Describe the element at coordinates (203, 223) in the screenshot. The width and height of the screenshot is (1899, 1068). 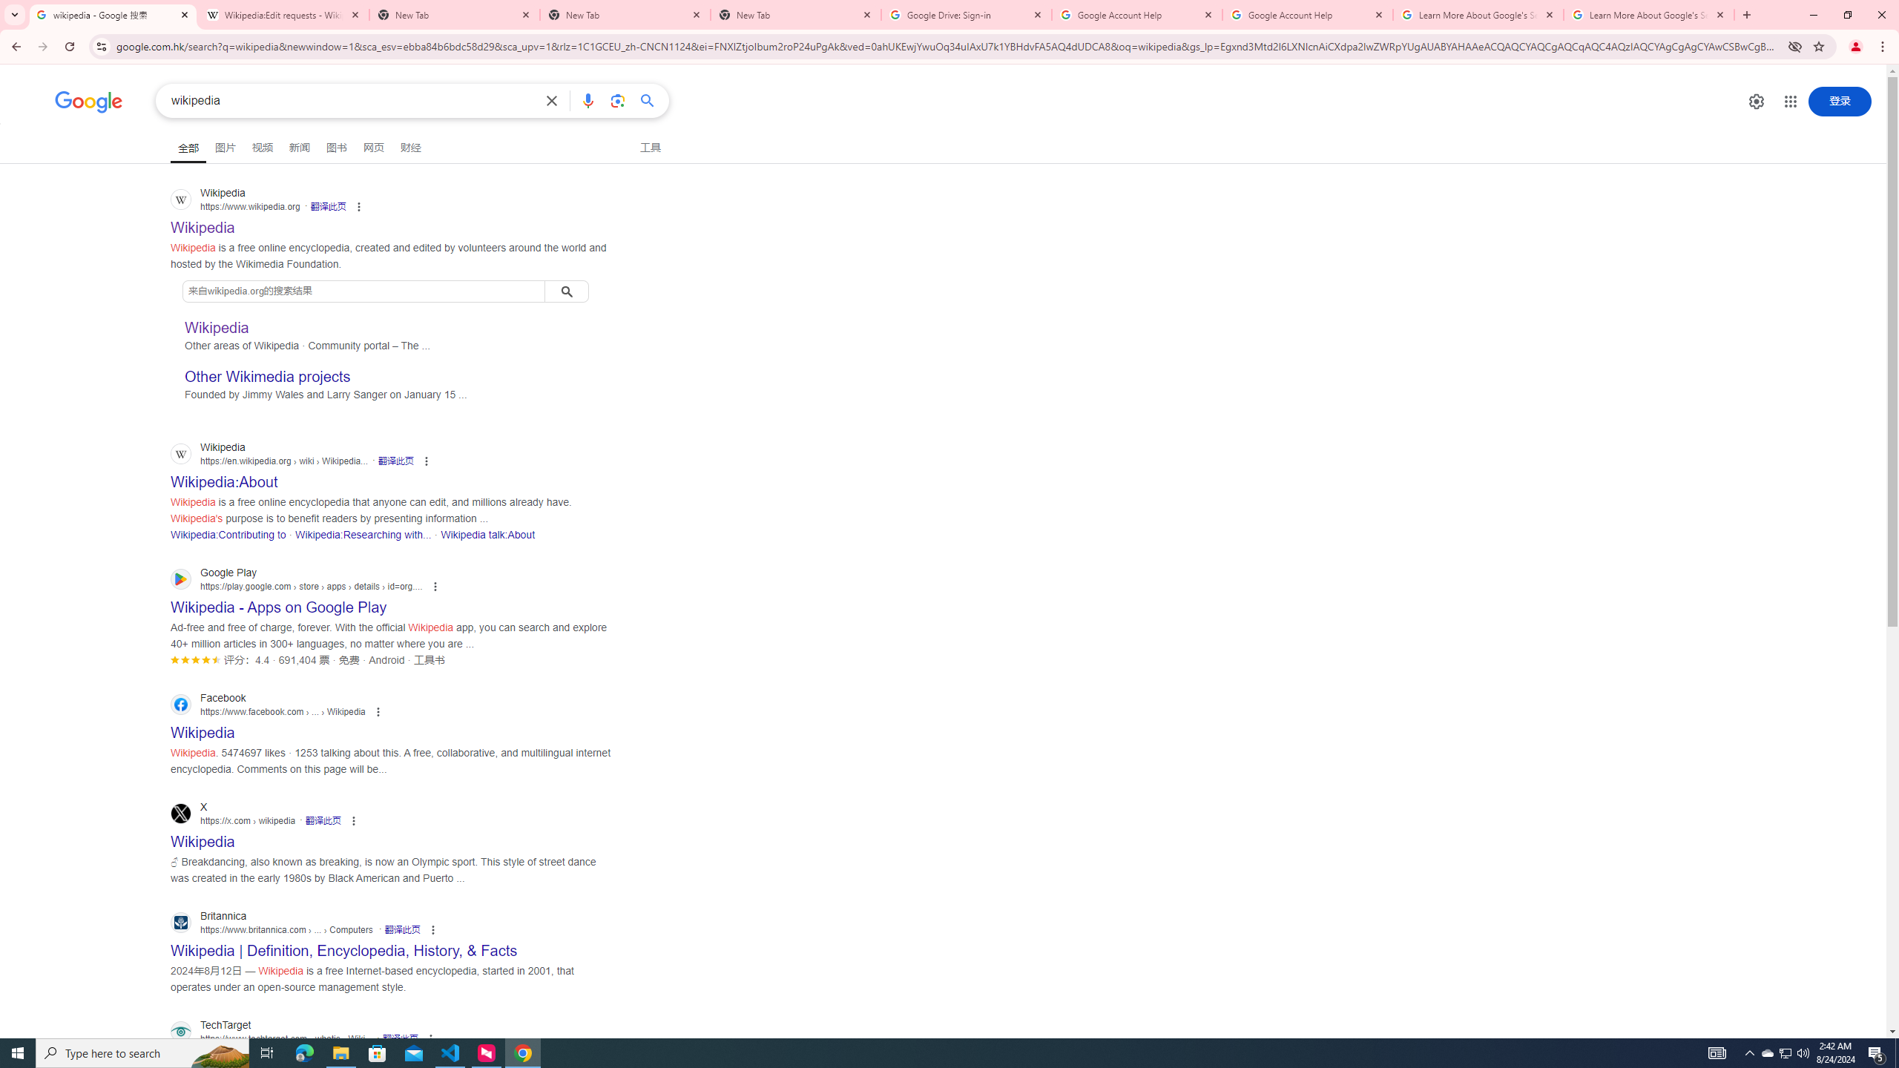
I see ` Wikipedia Wikipedia https://www.wikipedia.org` at that location.